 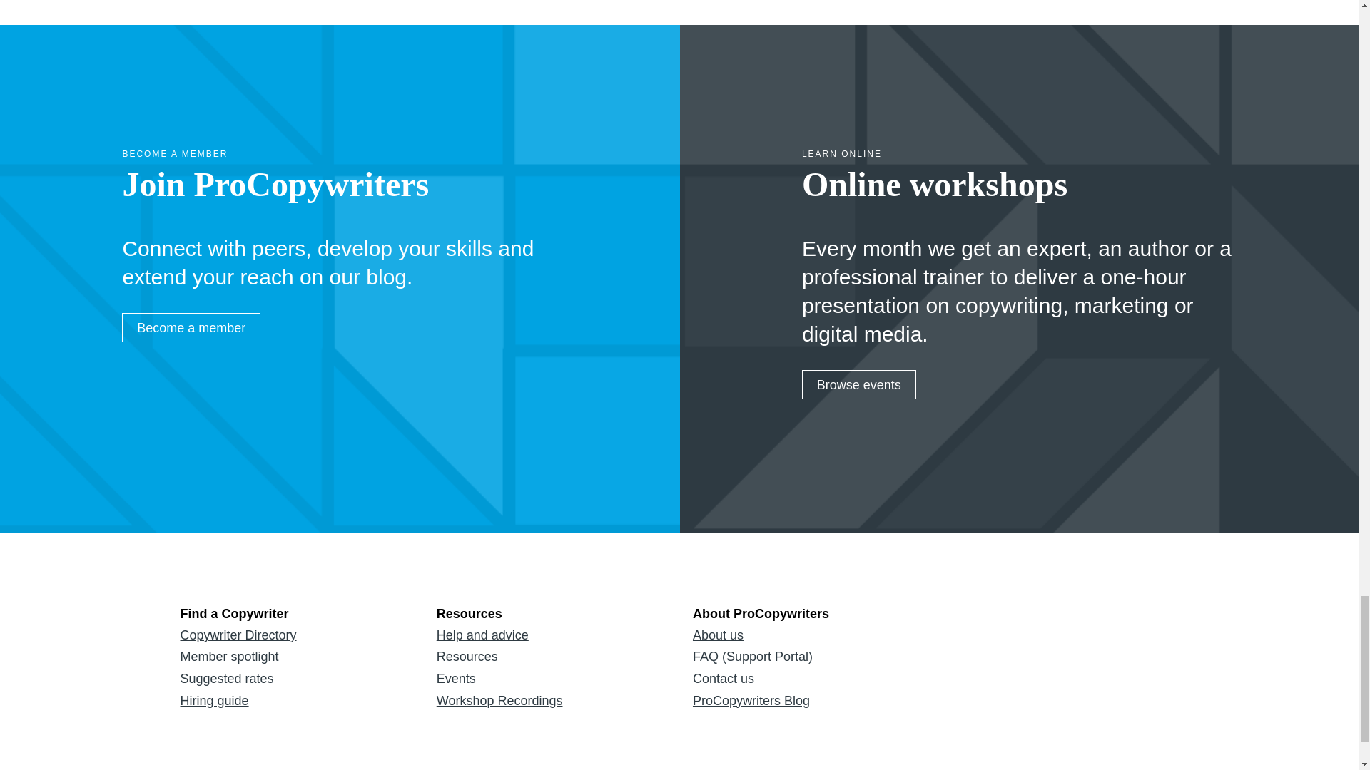 What do you see at coordinates (808, 679) in the screenshot?
I see `Contact us` at bounding box center [808, 679].